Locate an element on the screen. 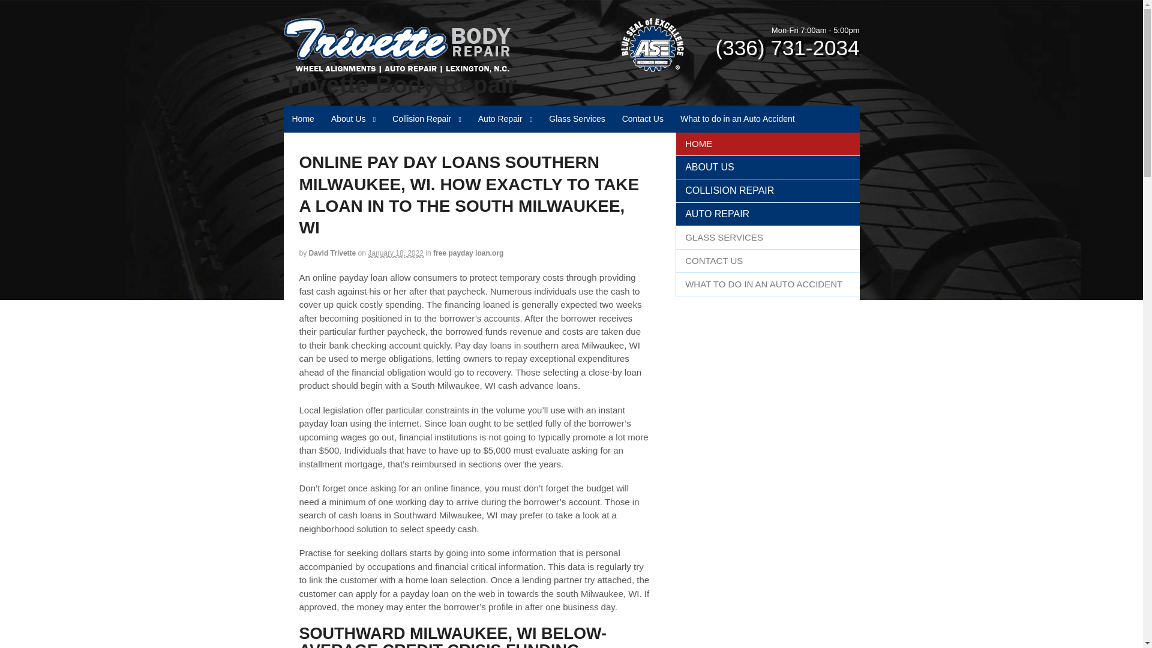 This screenshot has width=1152, height=648. Mon-Fri 7:00am - 5:00pm is located at coordinates (815, 30).